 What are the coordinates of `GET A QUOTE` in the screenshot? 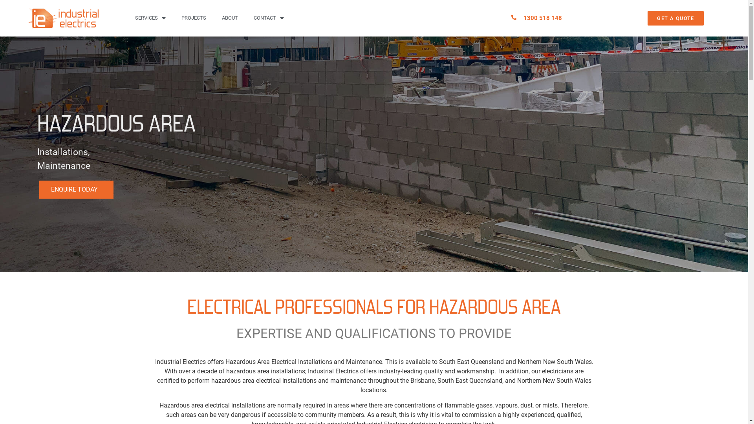 It's located at (675, 18).